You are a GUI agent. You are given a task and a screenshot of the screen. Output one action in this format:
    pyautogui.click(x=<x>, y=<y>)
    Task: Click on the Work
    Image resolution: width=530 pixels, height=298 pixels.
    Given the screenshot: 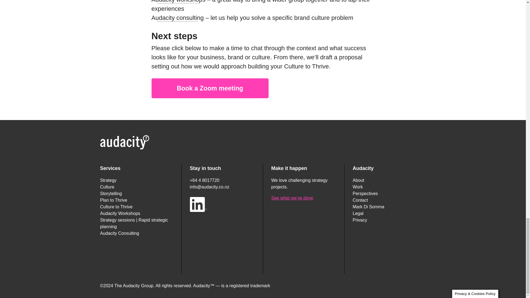 What is the action you would take?
    pyautogui.click(x=358, y=187)
    